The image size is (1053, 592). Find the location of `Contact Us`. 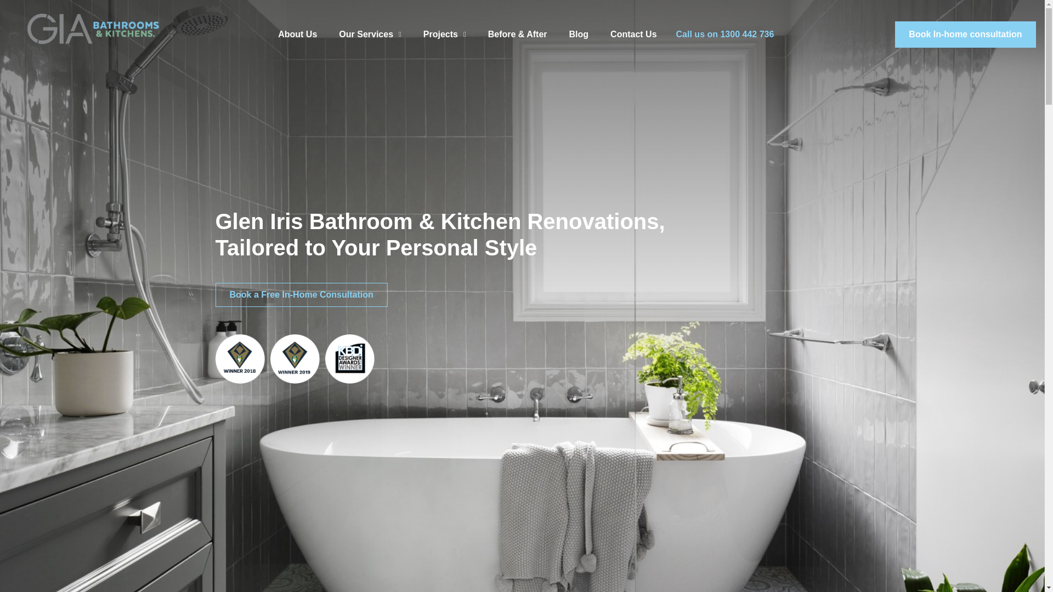

Contact Us is located at coordinates (633, 34).